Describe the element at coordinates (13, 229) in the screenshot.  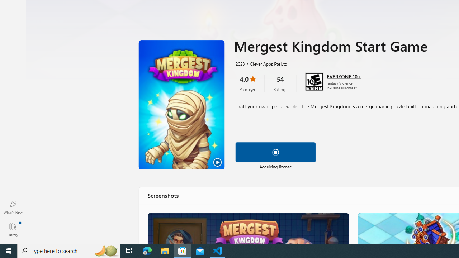
I see `Library. Updates available` at that location.